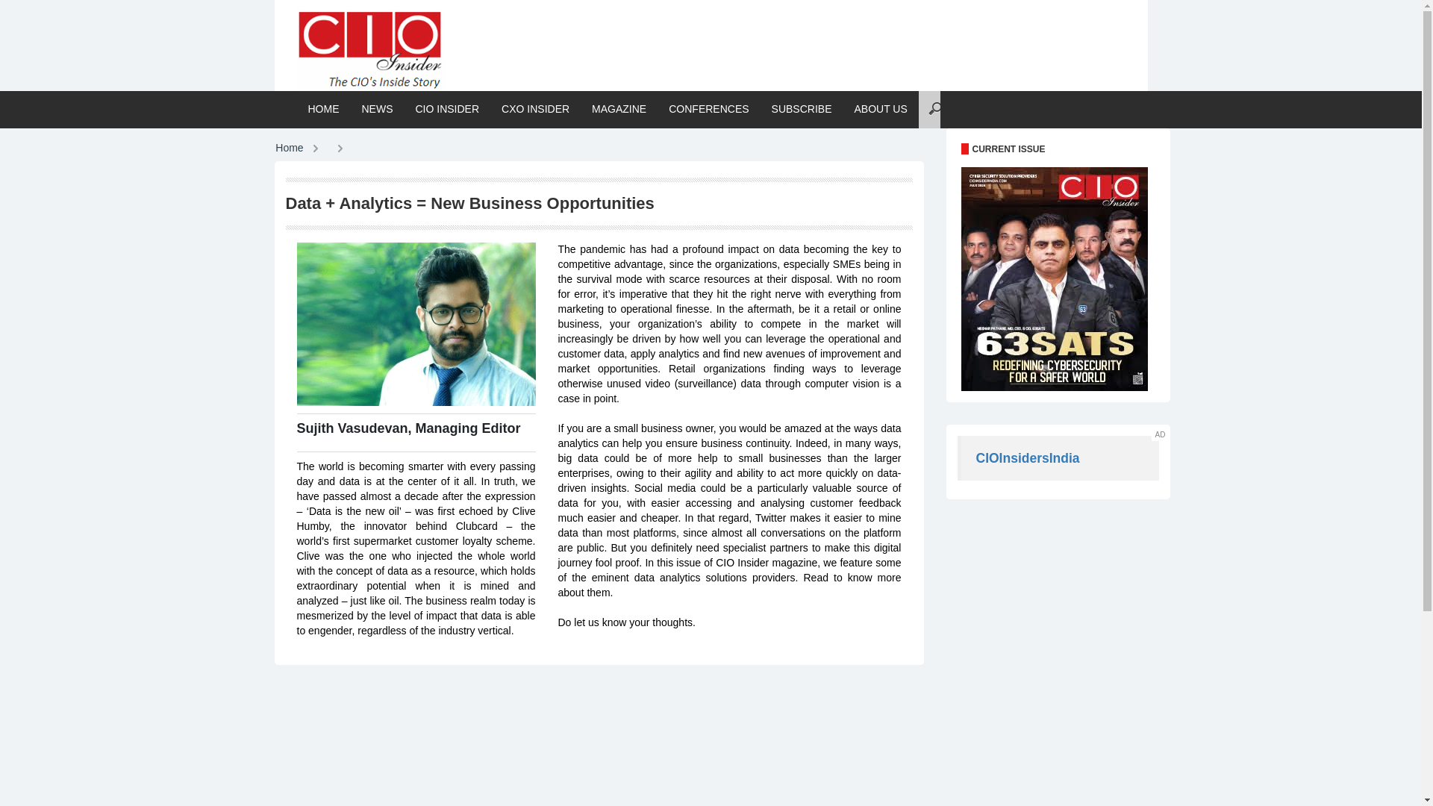  I want to click on Separator, so click(378, 109).